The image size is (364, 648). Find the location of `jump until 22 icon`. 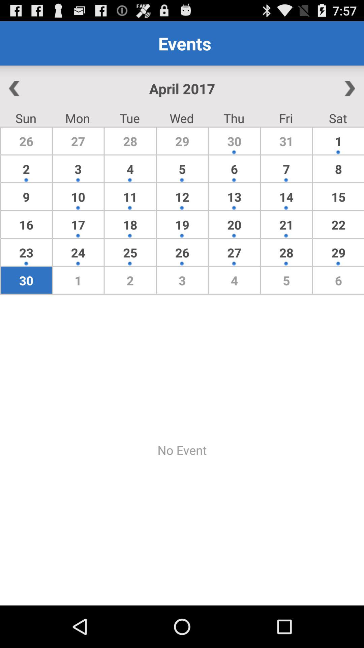

jump until 22 icon is located at coordinates (338, 224).